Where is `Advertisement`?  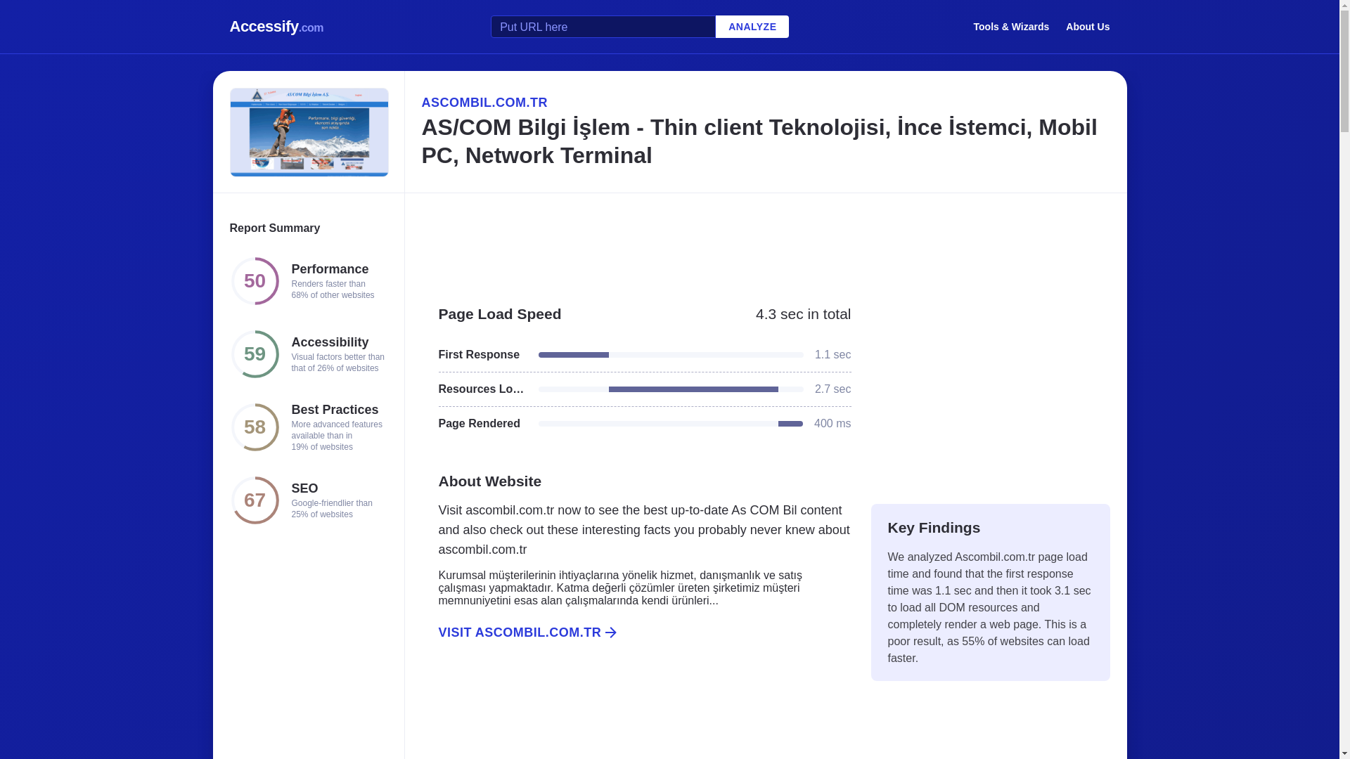 Advertisement is located at coordinates (990, 388).